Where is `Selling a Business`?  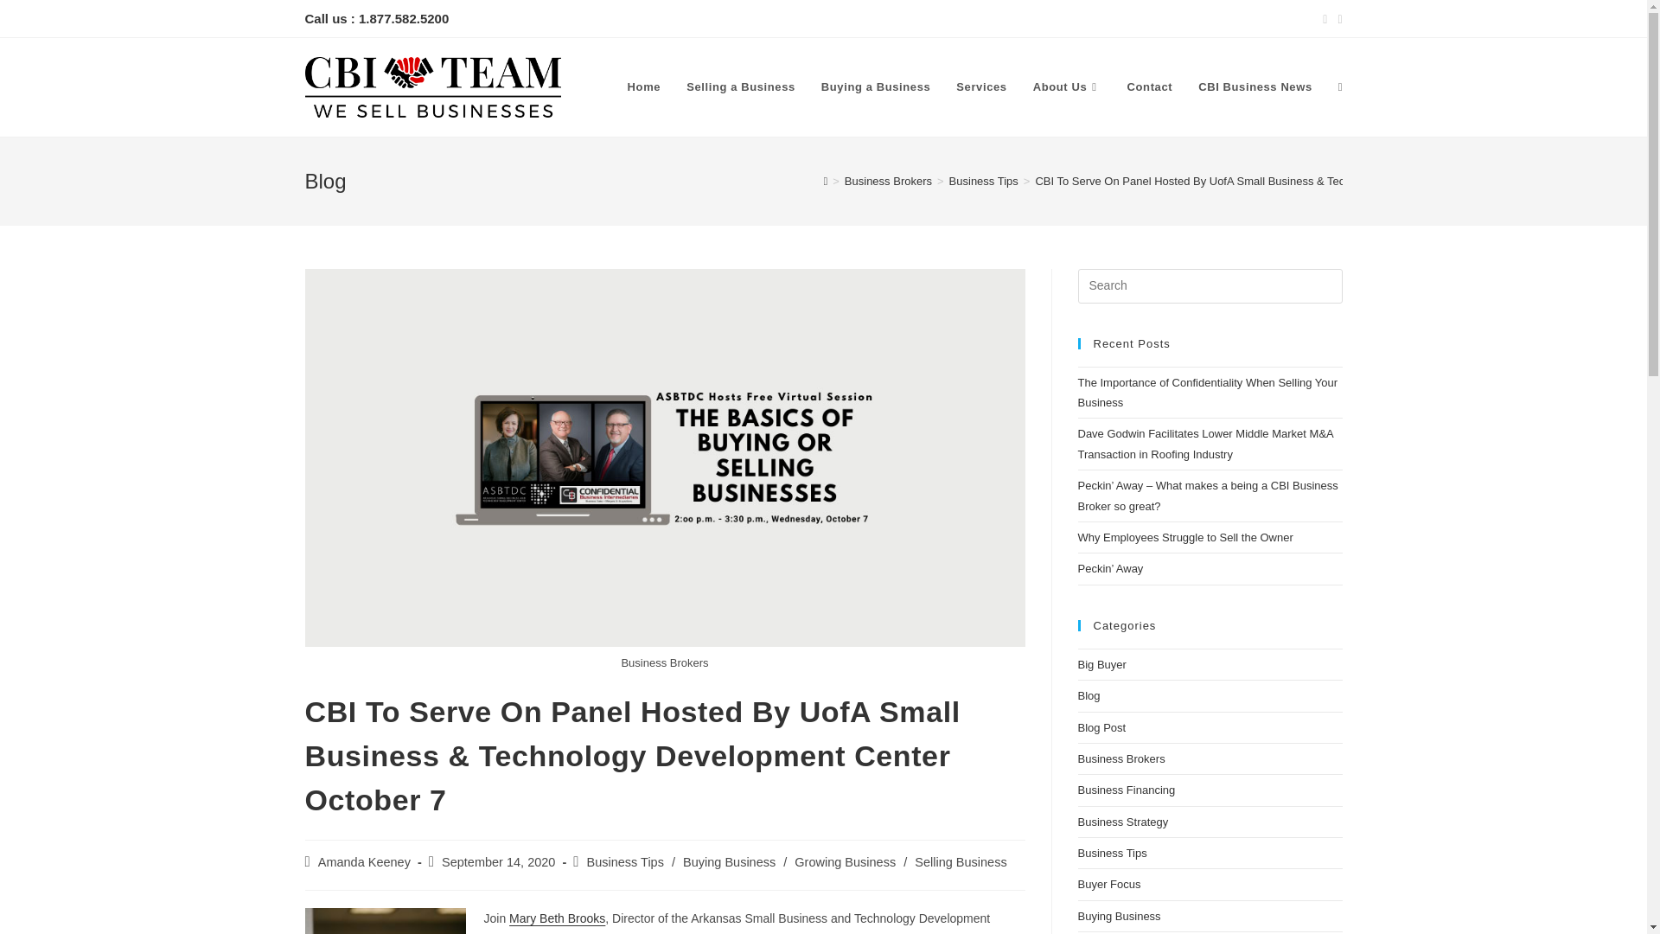 Selling a Business is located at coordinates (741, 86).